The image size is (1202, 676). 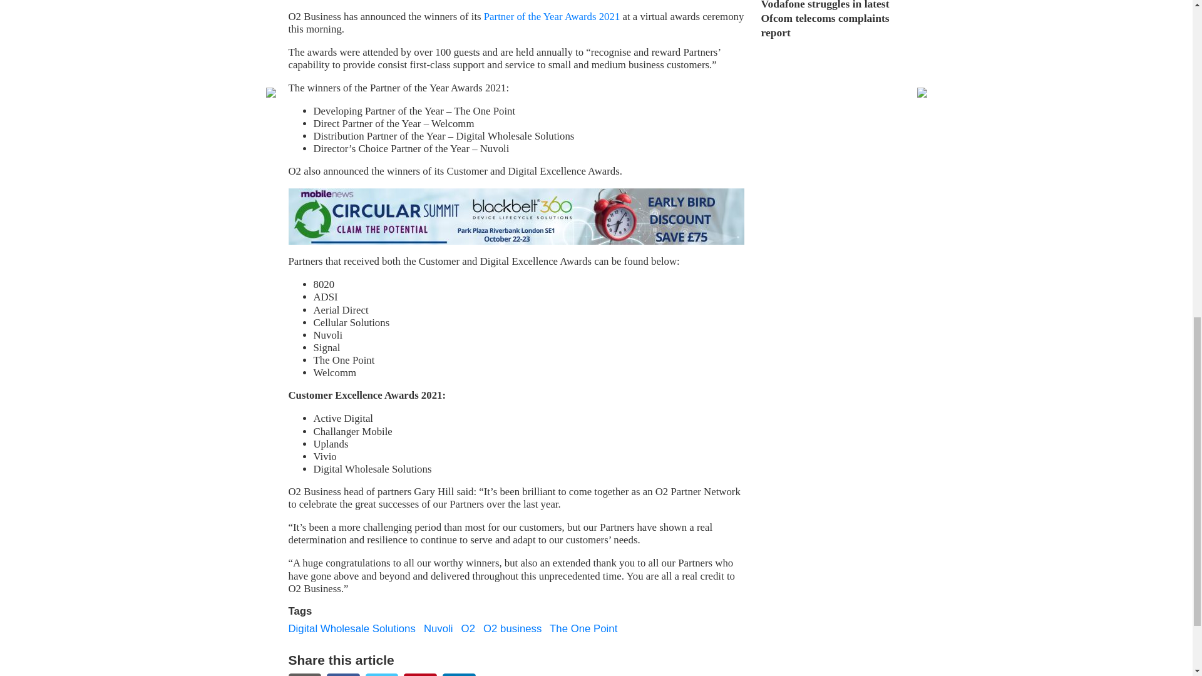 What do you see at coordinates (438, 628) in the screenshot?
I see `Nuvoli` at bounding box center [438, 628].